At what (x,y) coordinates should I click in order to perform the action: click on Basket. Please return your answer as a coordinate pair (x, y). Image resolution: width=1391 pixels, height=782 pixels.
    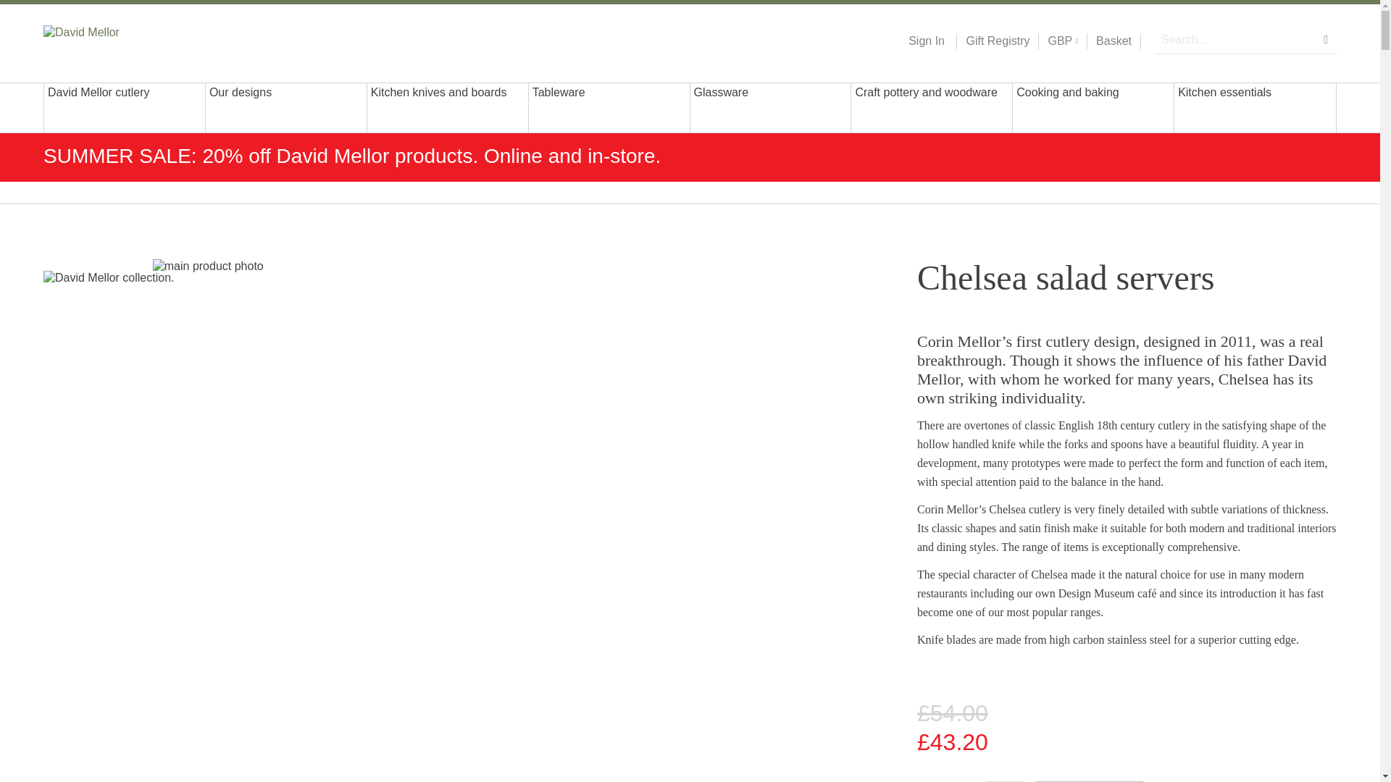
    Looking at the image, I should click on (1114, 41).